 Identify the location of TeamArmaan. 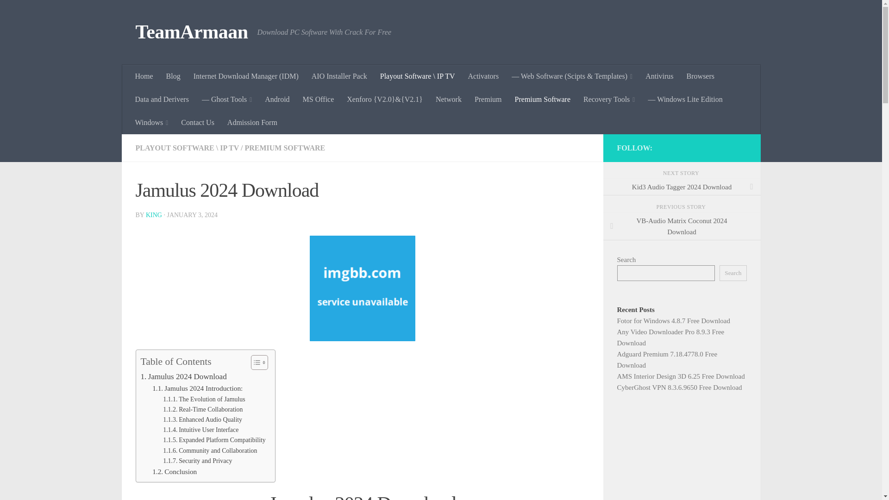
(191, 32).